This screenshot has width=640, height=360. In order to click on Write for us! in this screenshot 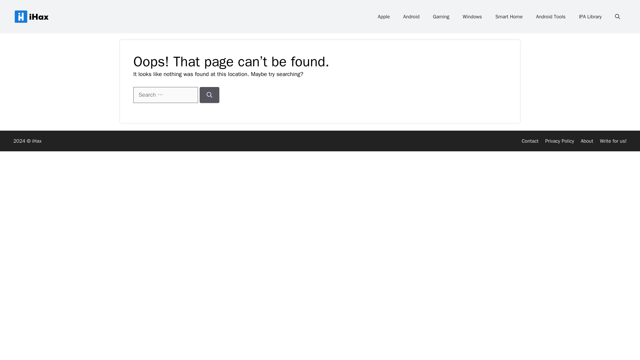, I will do `click(613, 141)`.